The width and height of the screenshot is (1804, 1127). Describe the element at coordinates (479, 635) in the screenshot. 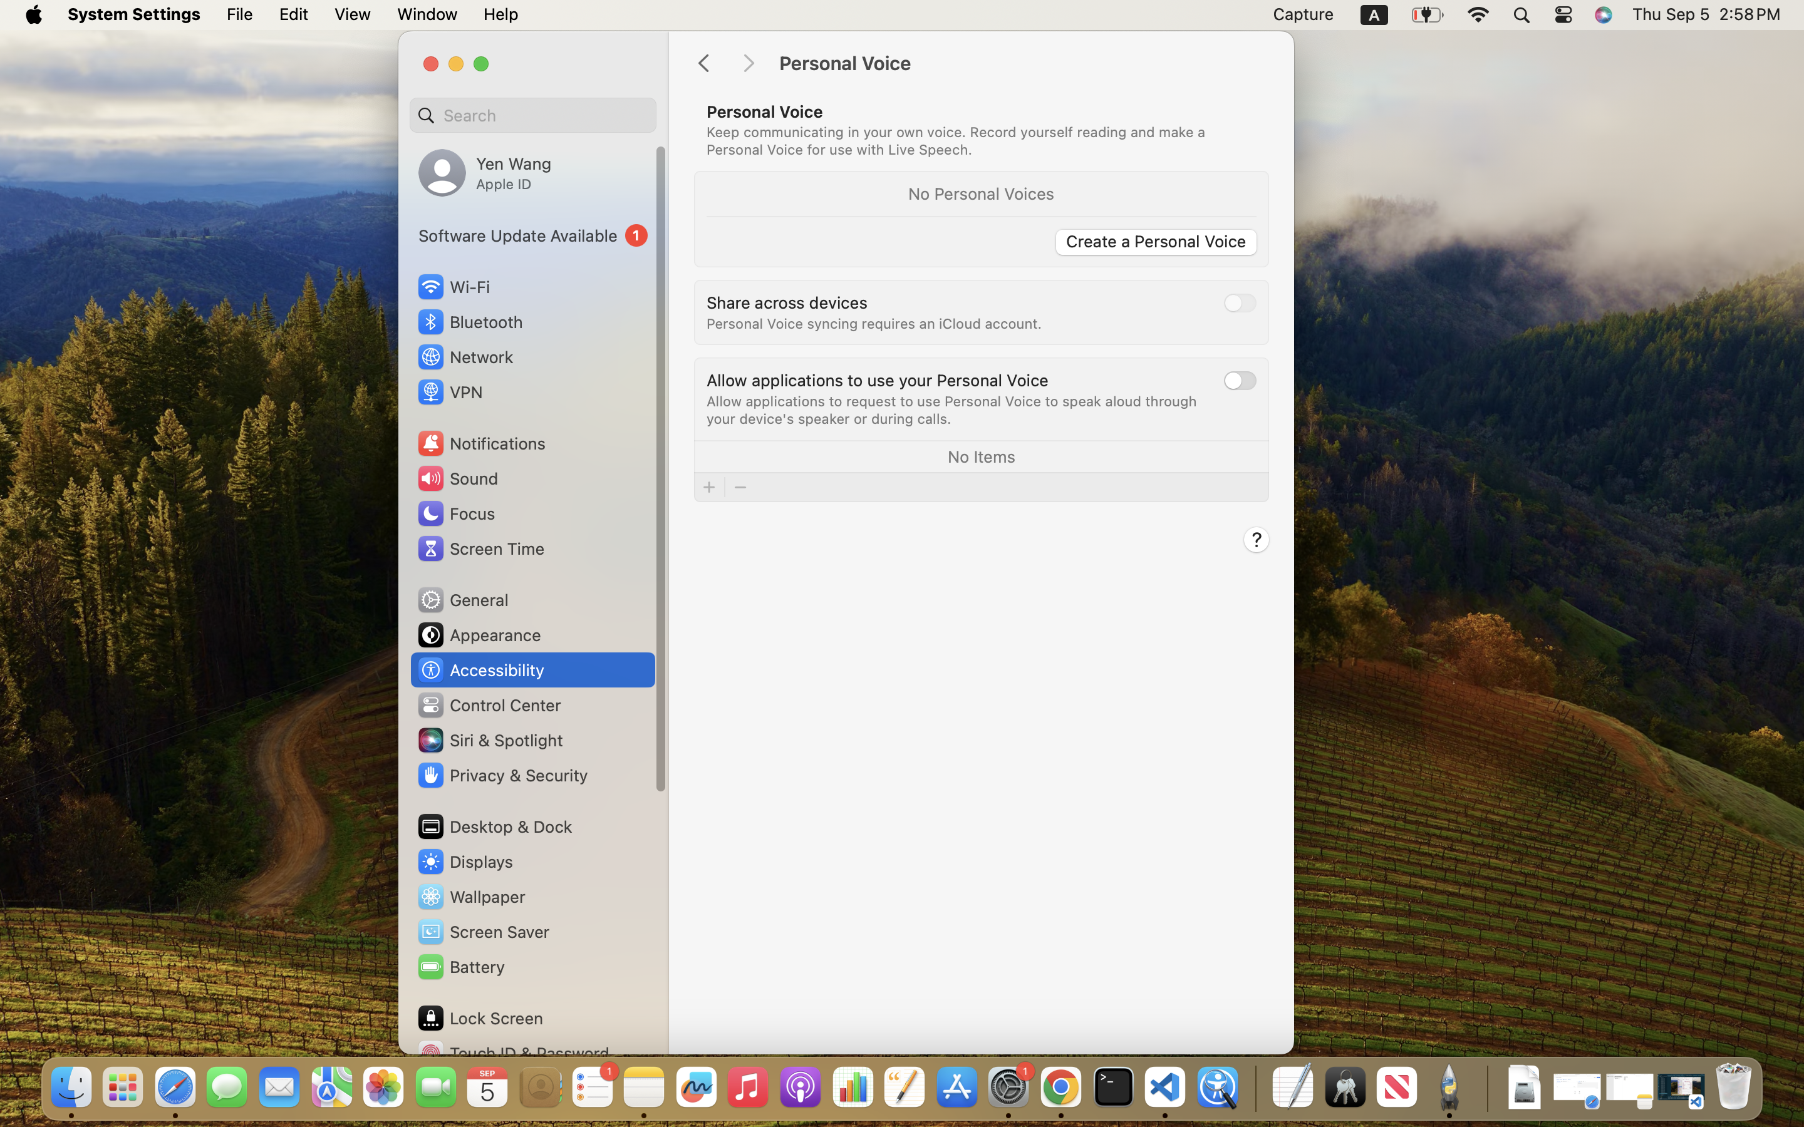

I see `Appearance` at that location.